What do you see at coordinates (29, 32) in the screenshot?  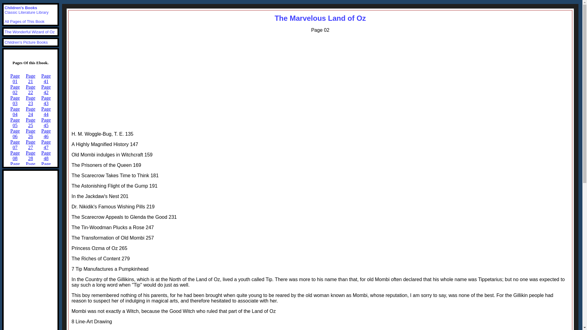 I see `The Wonderful Wizard of Oz` at bounding box center [29, 32].